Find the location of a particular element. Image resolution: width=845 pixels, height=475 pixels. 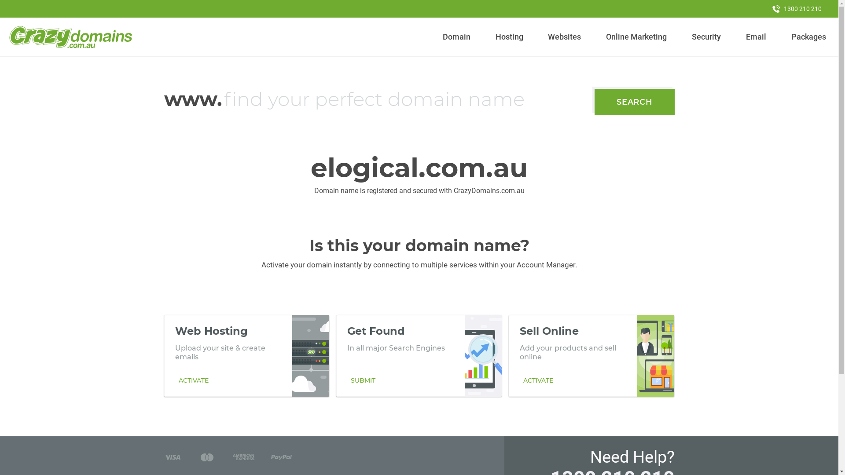

Packages is located at coordinates (808, 37).